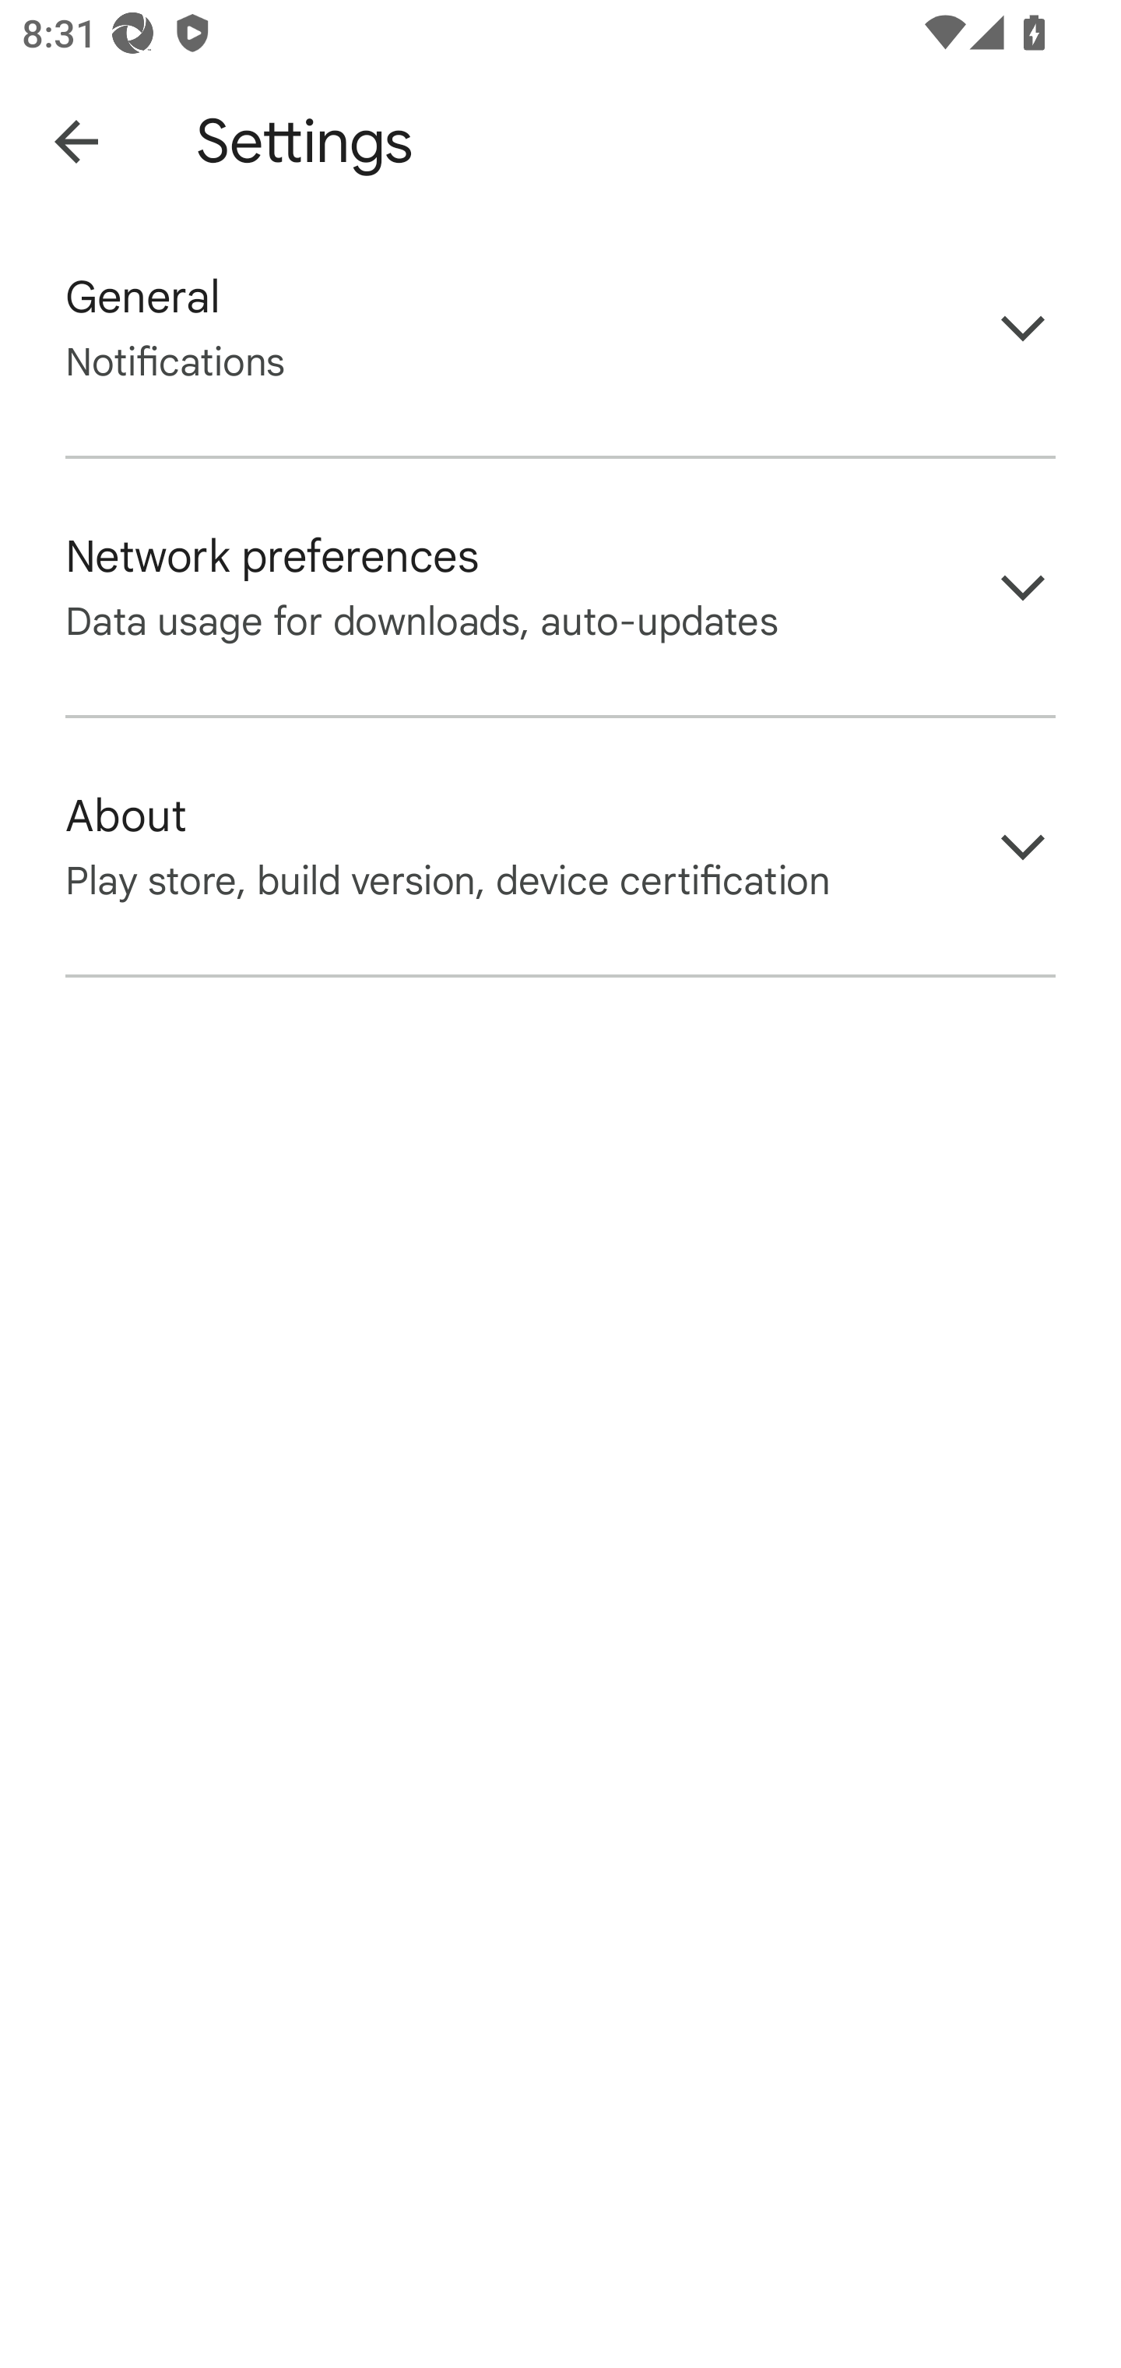 This screenshot has height=2368, width=1121. What do you see at coordinates (76, 142) in the screenshot?
I see `Navigate up` at bounding box center [76, 142].